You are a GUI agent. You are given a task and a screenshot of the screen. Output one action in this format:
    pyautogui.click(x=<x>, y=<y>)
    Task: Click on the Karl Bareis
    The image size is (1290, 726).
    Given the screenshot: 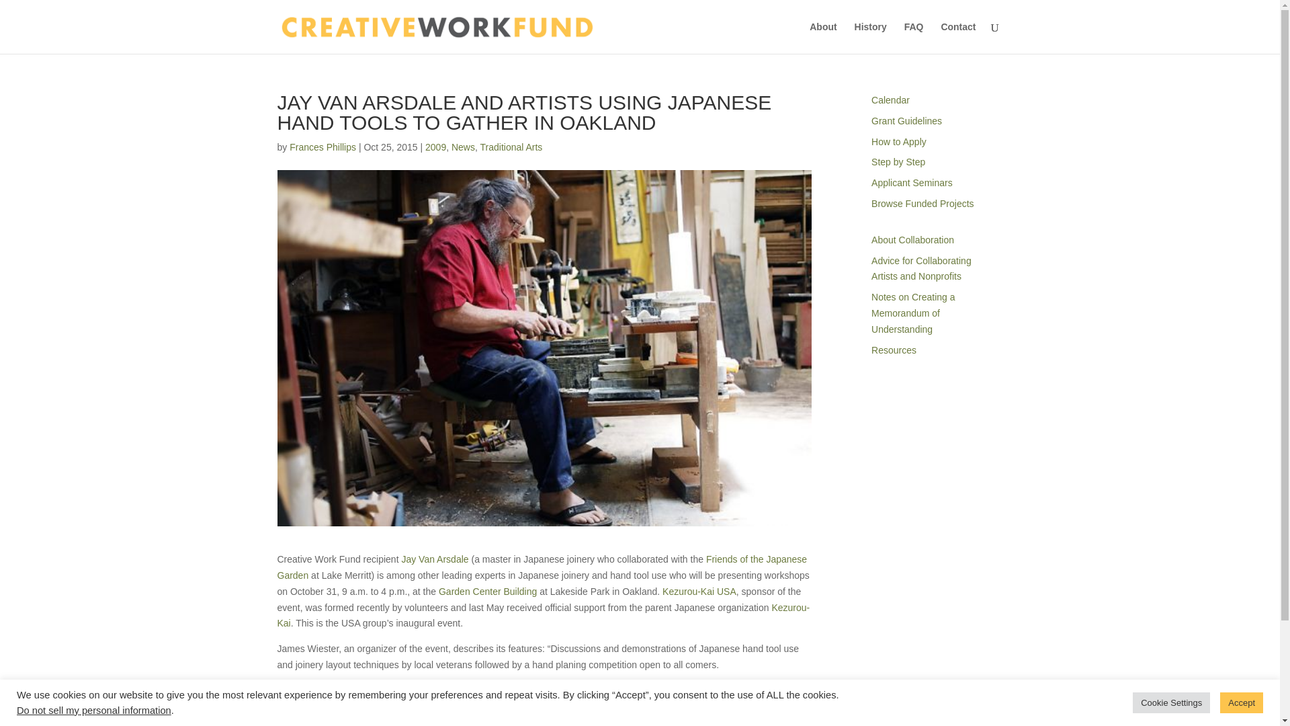 What is the action you would take?
    pyautogui.click(x=727, y=690)
    